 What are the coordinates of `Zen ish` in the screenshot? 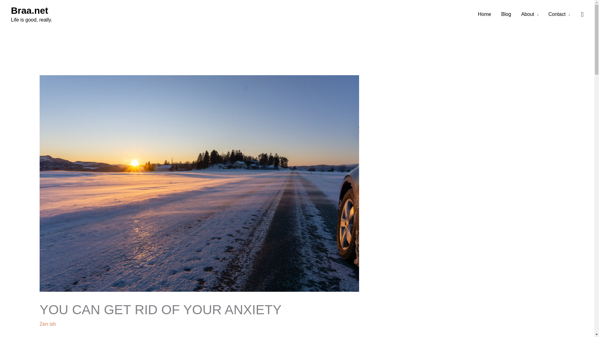 It's located at (47, 324).